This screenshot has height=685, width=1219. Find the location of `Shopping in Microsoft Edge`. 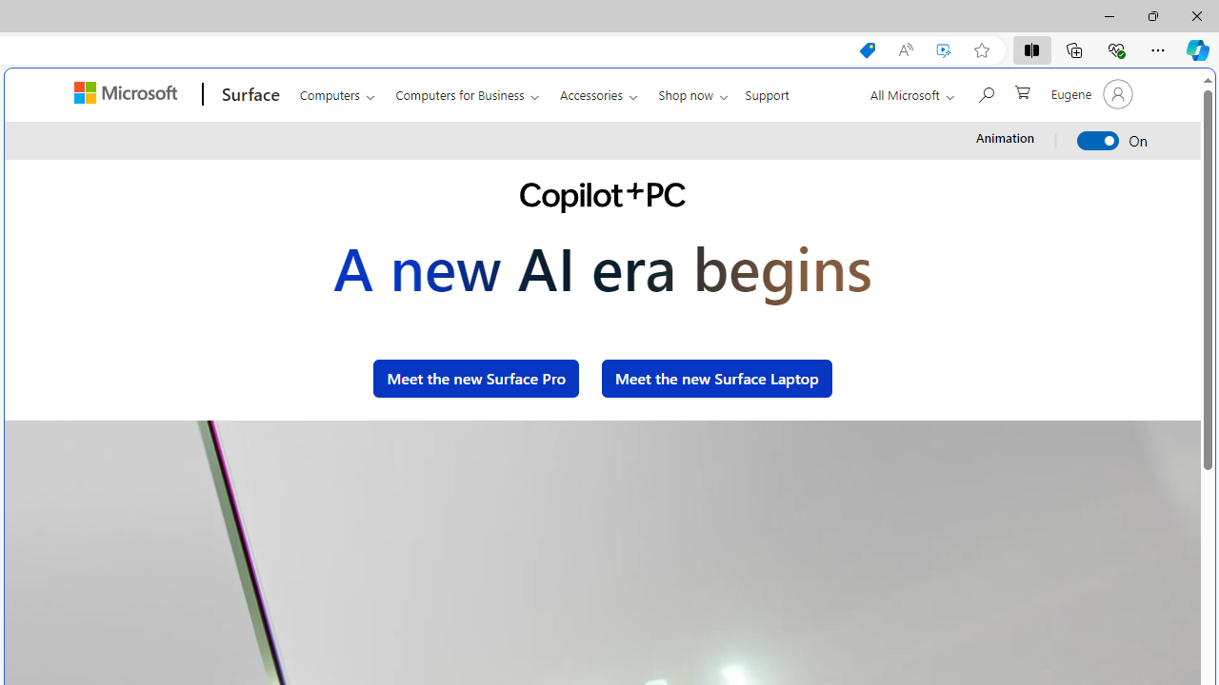

Shopping in Microsoft Edge is located at coordinates (867, 50).